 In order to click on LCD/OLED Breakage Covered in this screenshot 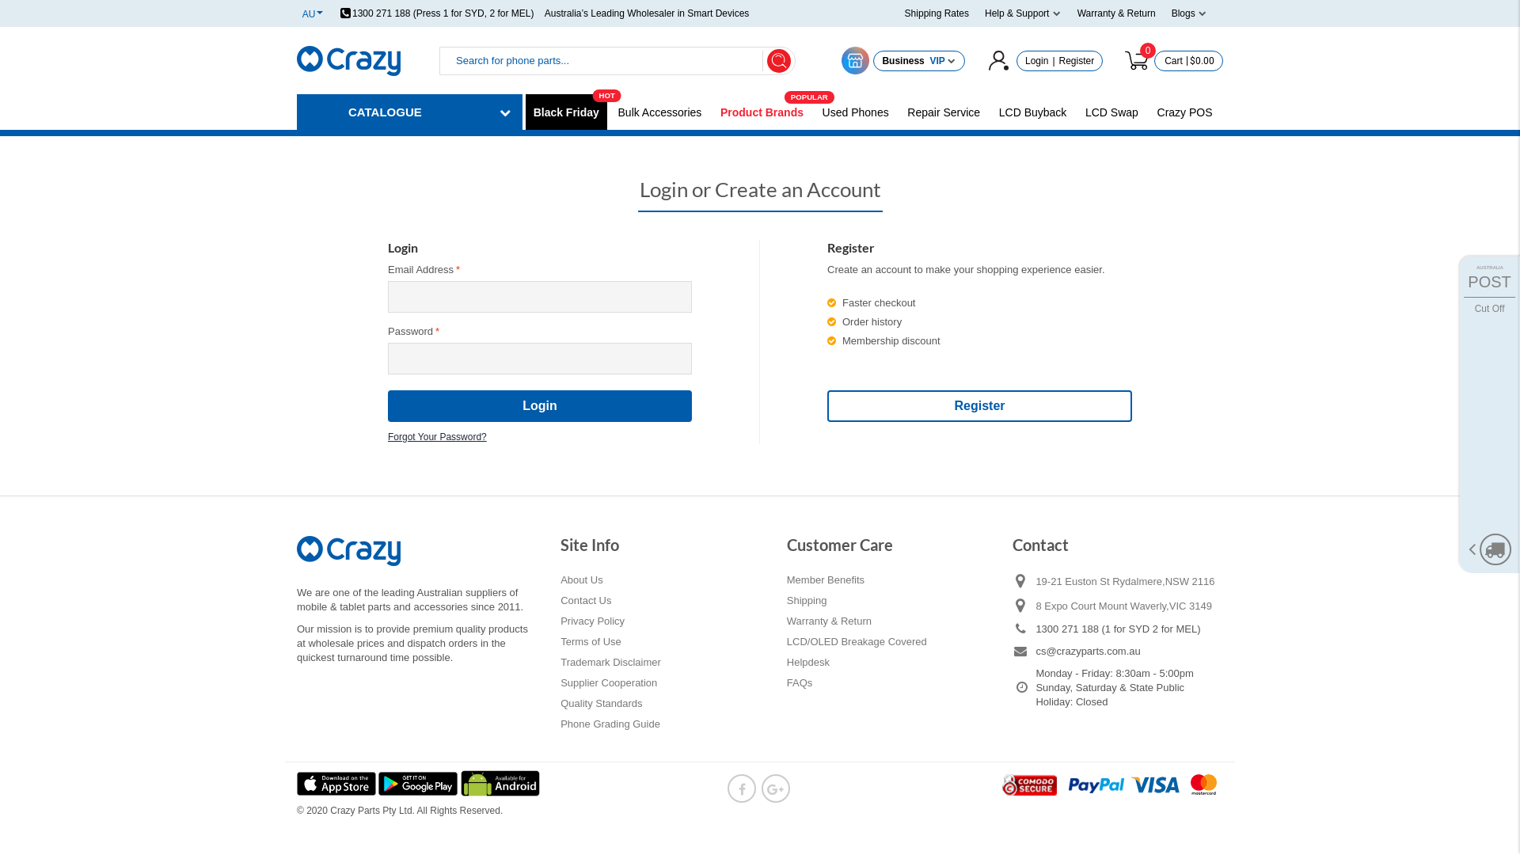, I will do `click(857, 642)`.